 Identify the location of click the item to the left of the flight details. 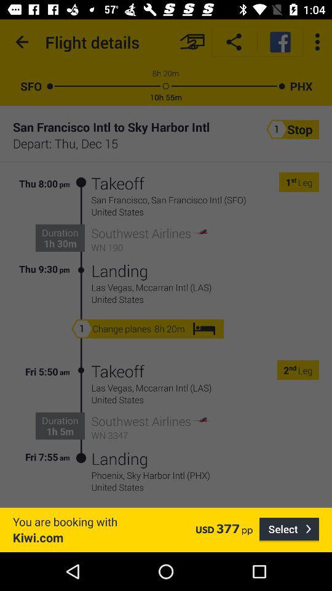
(22, 42).